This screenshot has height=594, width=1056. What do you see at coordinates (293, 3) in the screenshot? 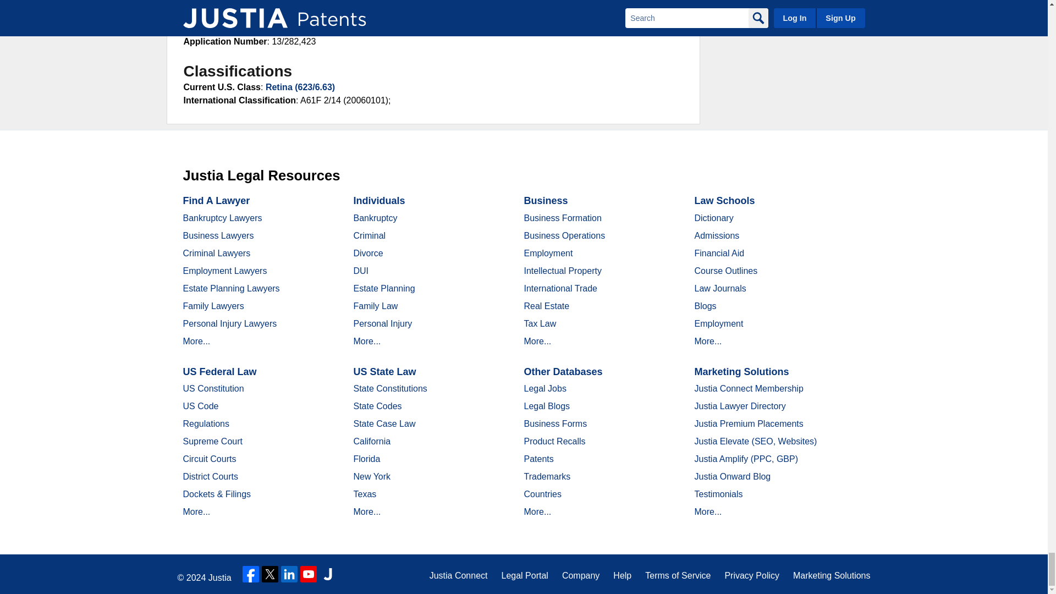
I see `9114004` at bounding box center [293, 3].